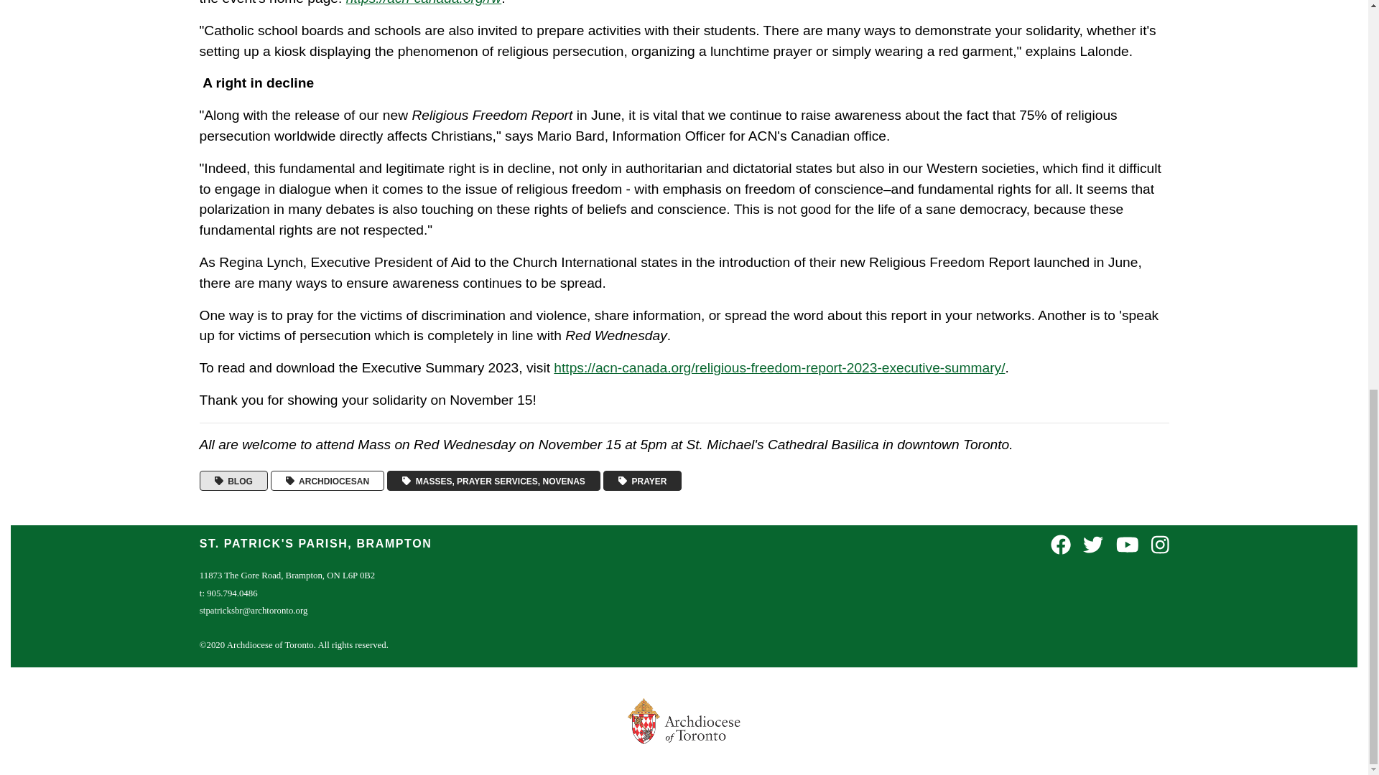 This screenshot has width=1379, height=775. I want to click on Blog, so click(233, 481).